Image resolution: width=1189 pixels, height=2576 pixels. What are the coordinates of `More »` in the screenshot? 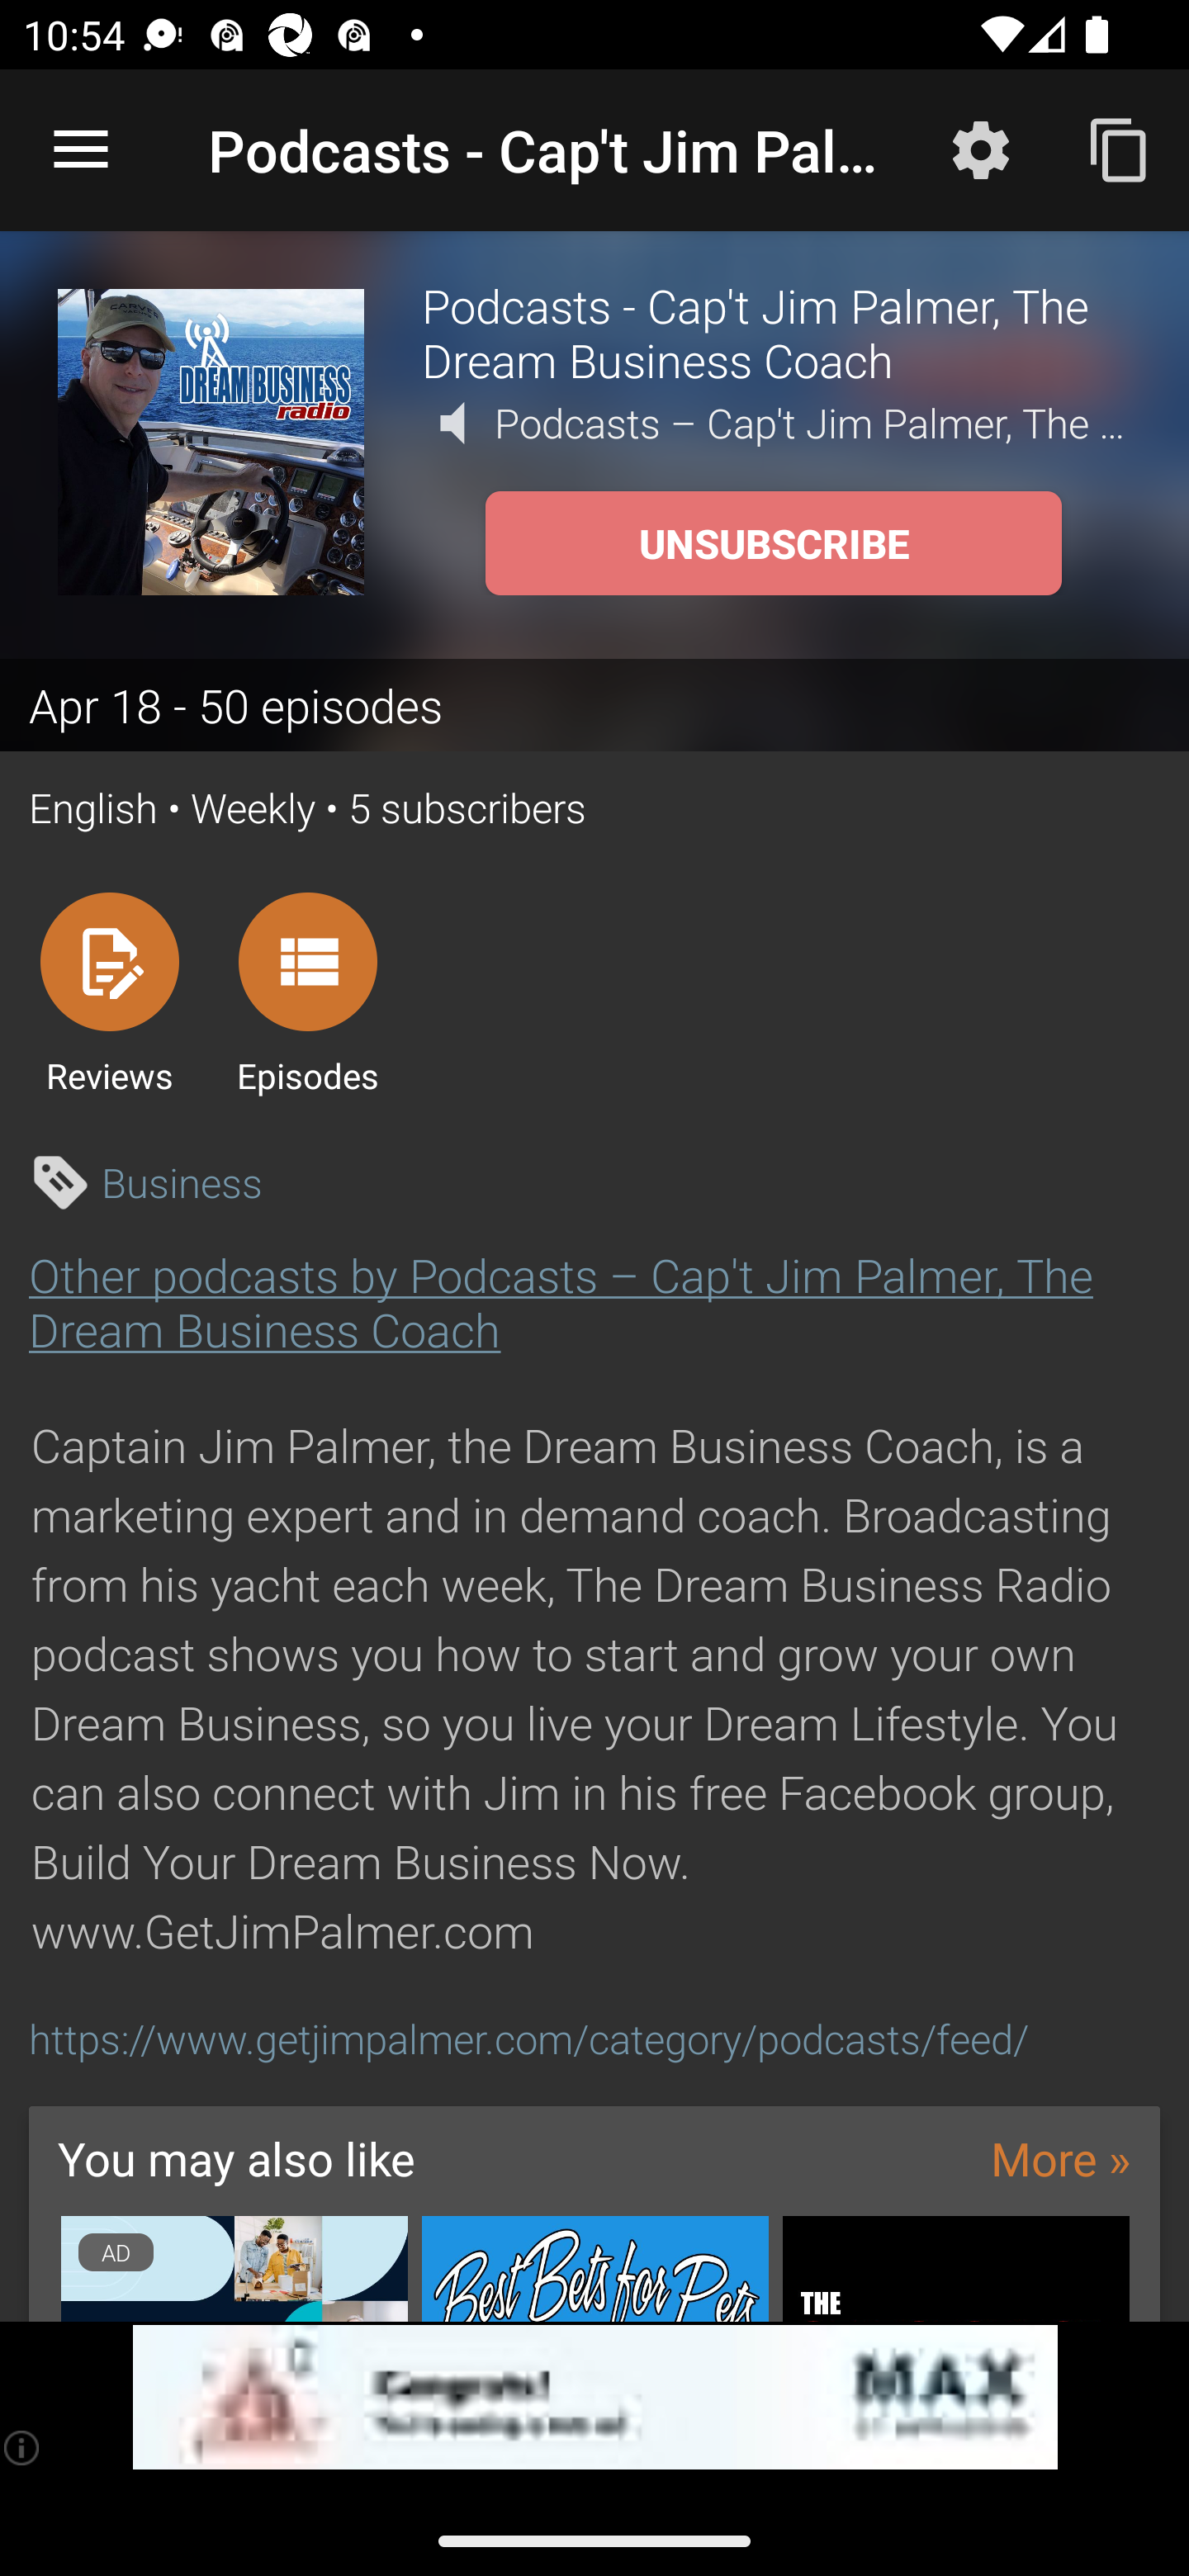 It's located at (1060, 2158).